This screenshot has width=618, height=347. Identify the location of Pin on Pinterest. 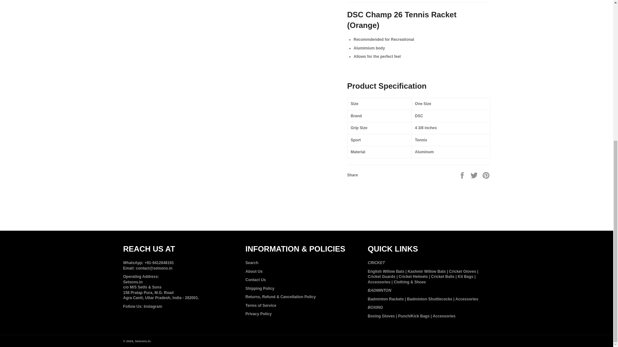
(486, 175).